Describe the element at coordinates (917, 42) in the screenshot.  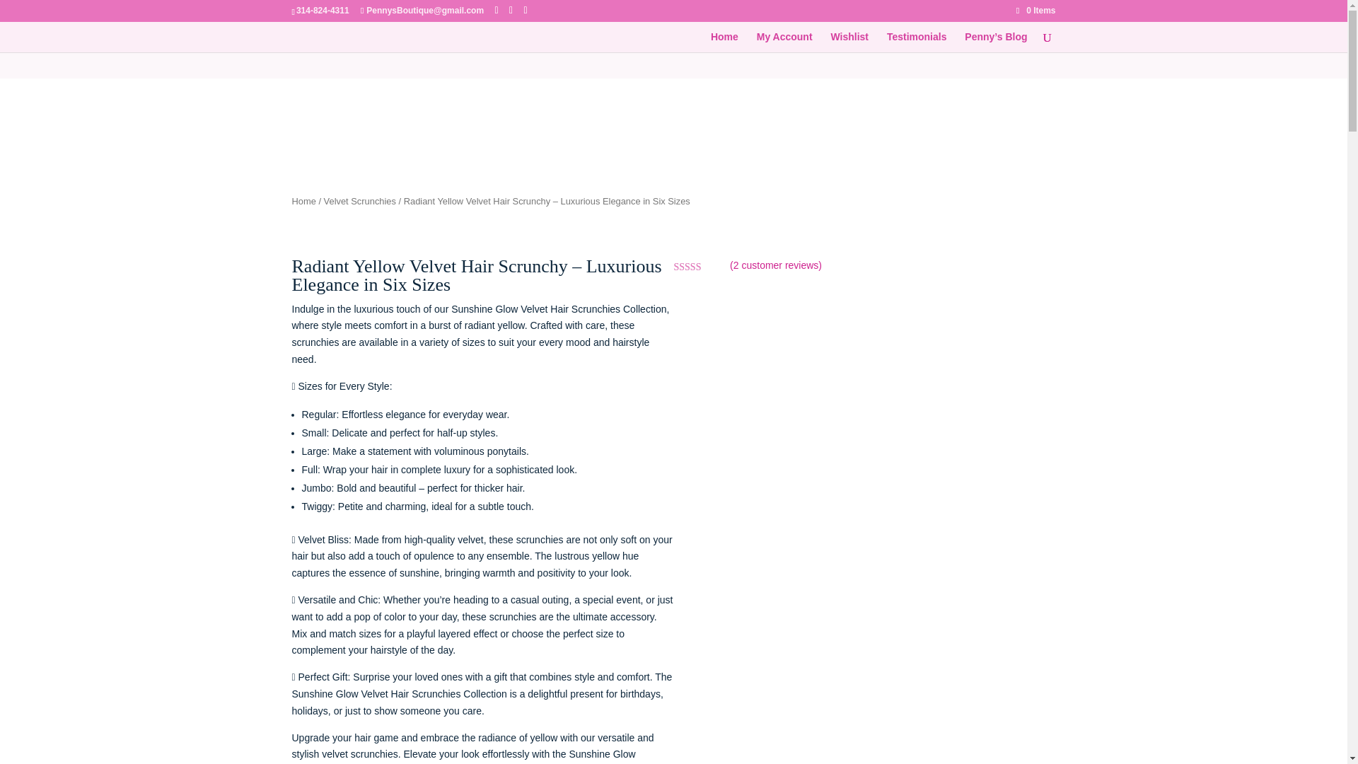
I see `Testimonials` at that location.